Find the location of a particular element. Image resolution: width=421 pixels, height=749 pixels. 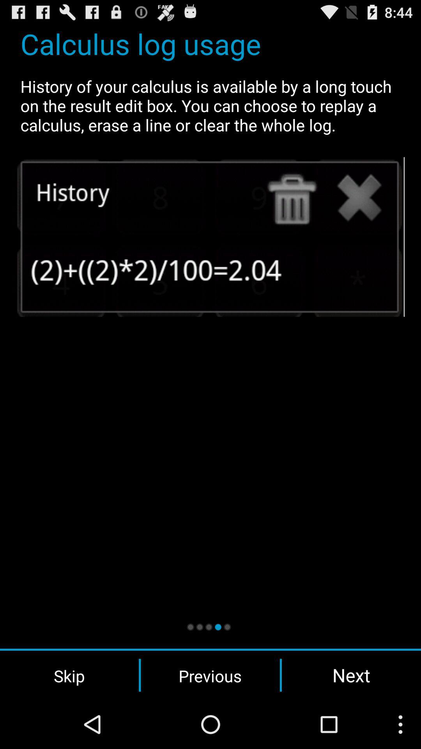

click the next button is located at coordinates (351, 675).